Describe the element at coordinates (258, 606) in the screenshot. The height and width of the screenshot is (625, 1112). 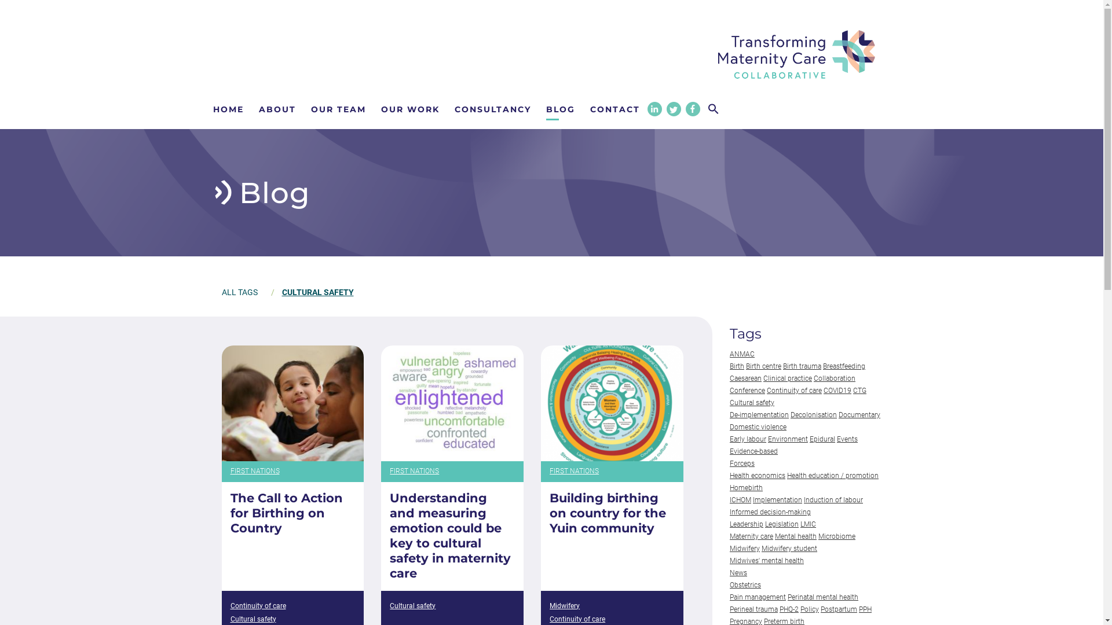
I see `Continuity of care` at that location.